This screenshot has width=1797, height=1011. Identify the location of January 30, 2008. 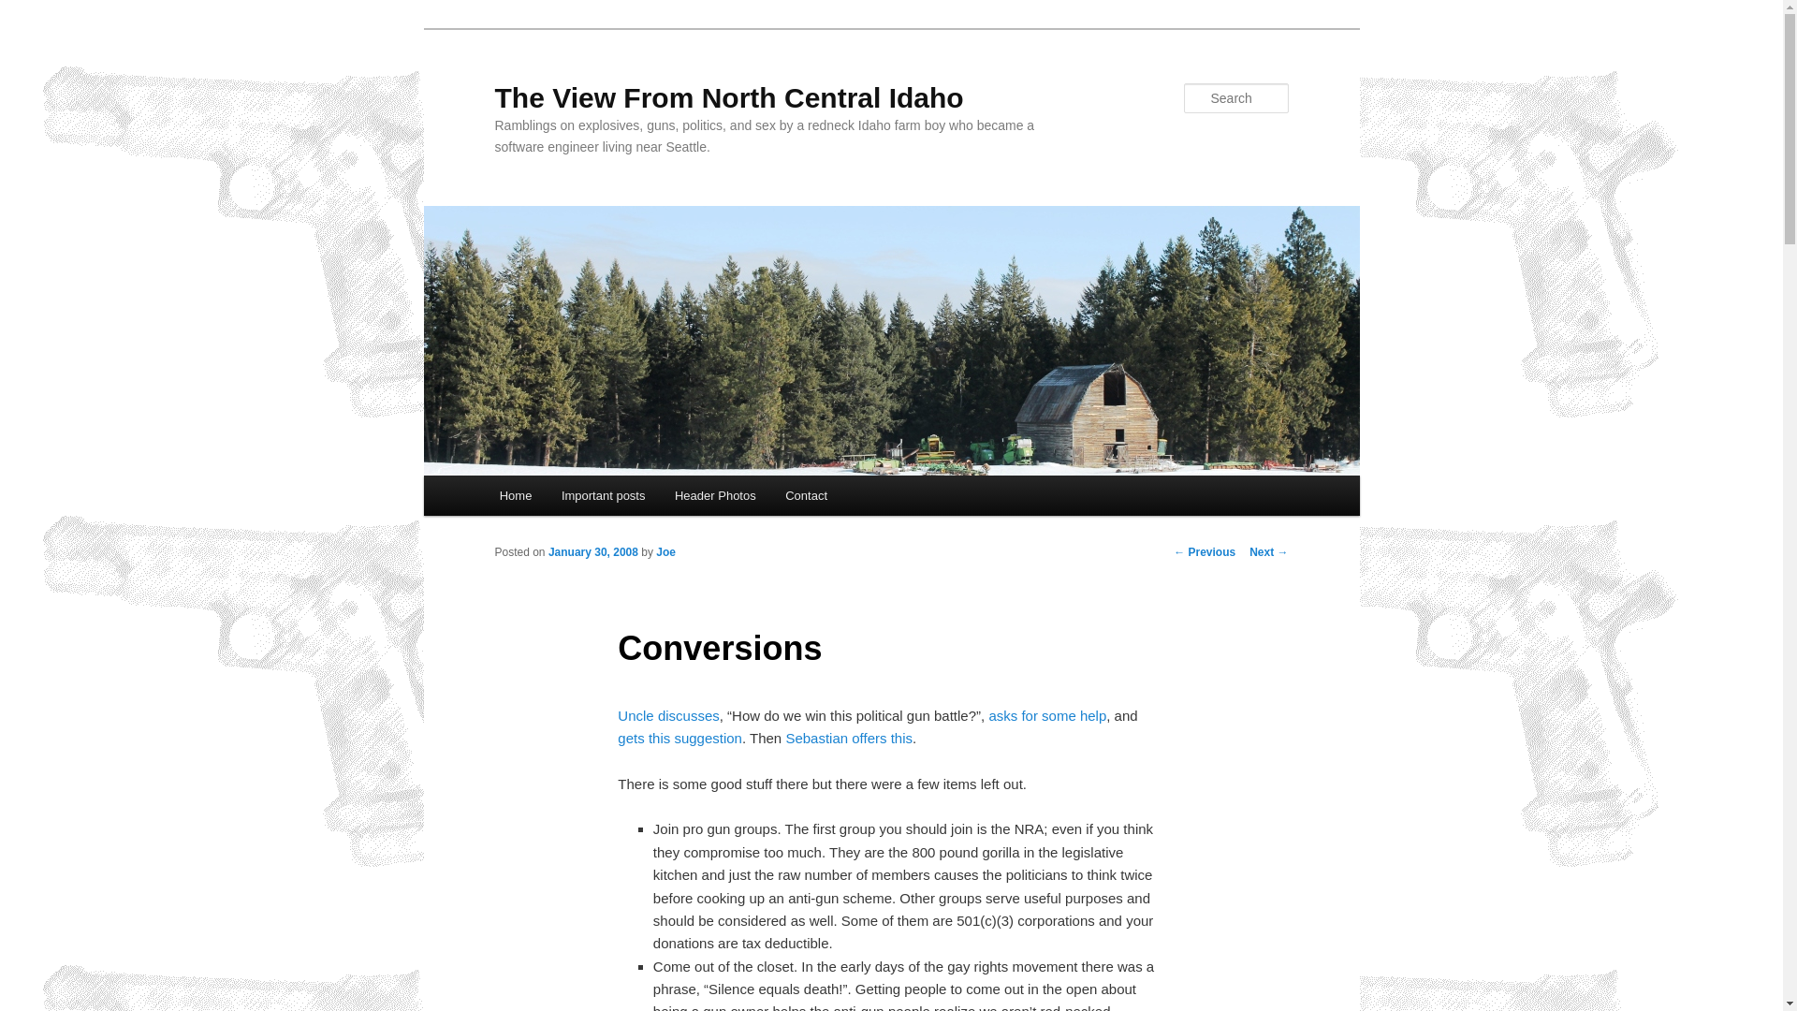
(592, 552).